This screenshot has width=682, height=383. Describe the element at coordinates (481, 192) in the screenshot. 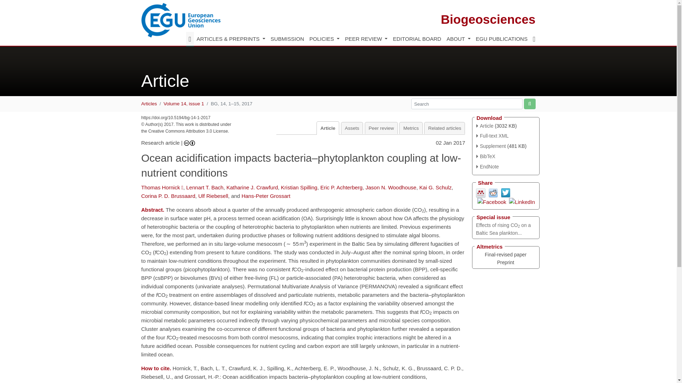

I see `Mendeley` at that location.